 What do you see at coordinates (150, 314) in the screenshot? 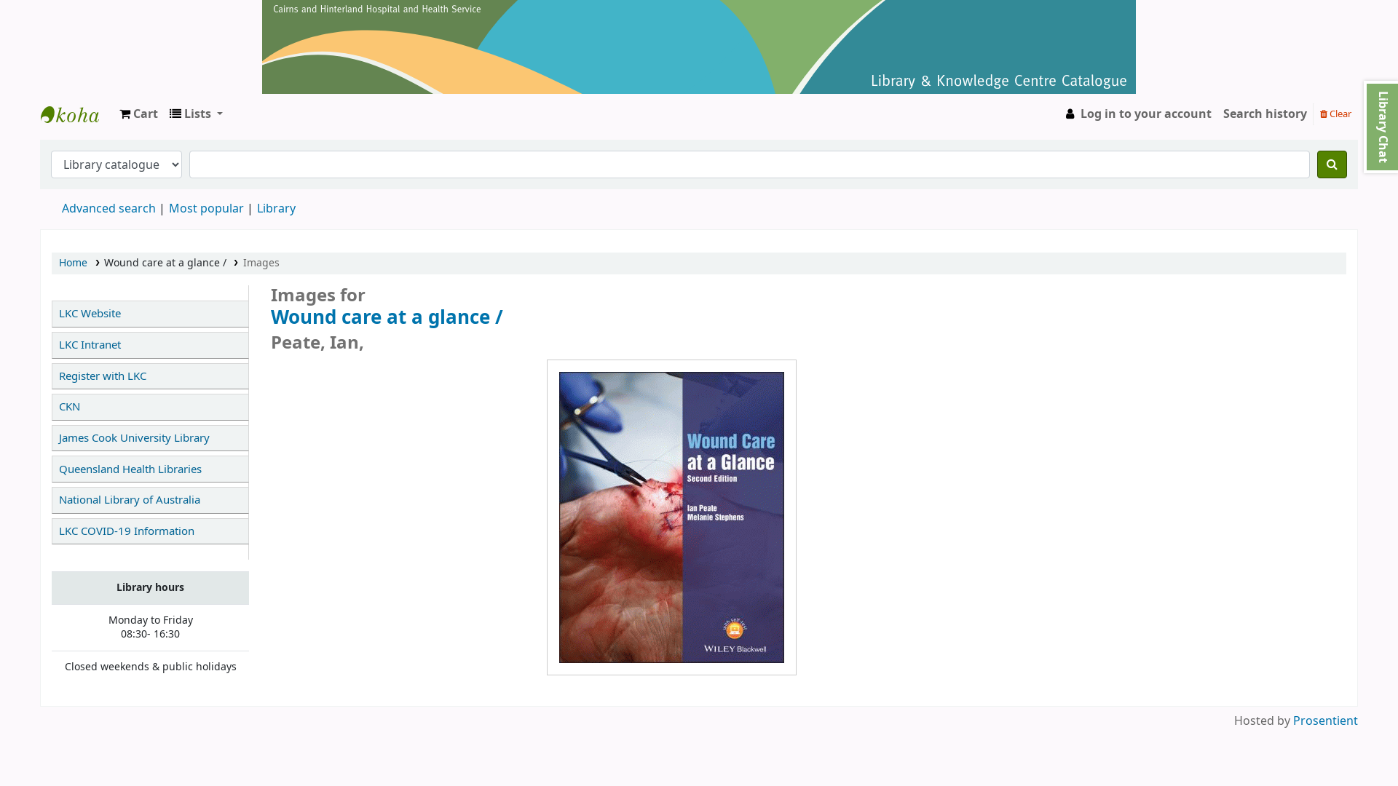
I see `LKC Website` at bounding box center [150, 314].